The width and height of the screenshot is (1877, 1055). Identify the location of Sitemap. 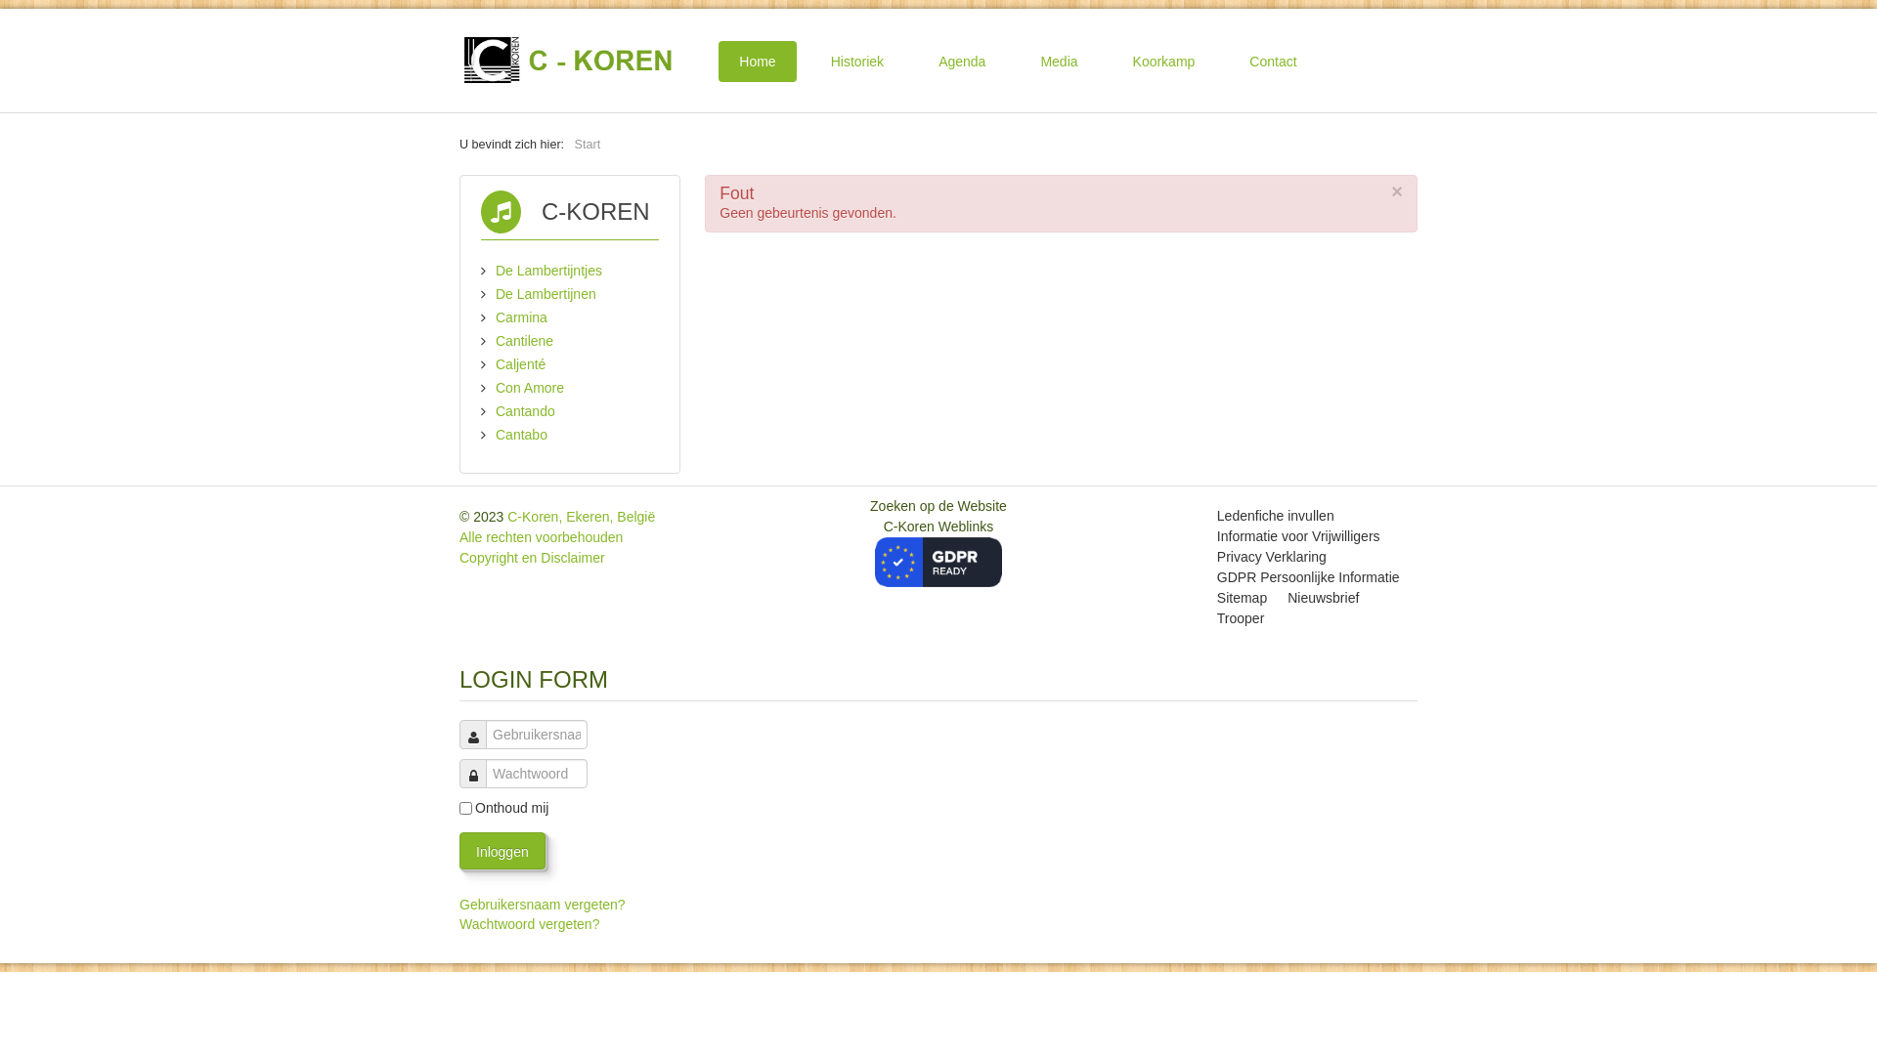
(1242, 598).